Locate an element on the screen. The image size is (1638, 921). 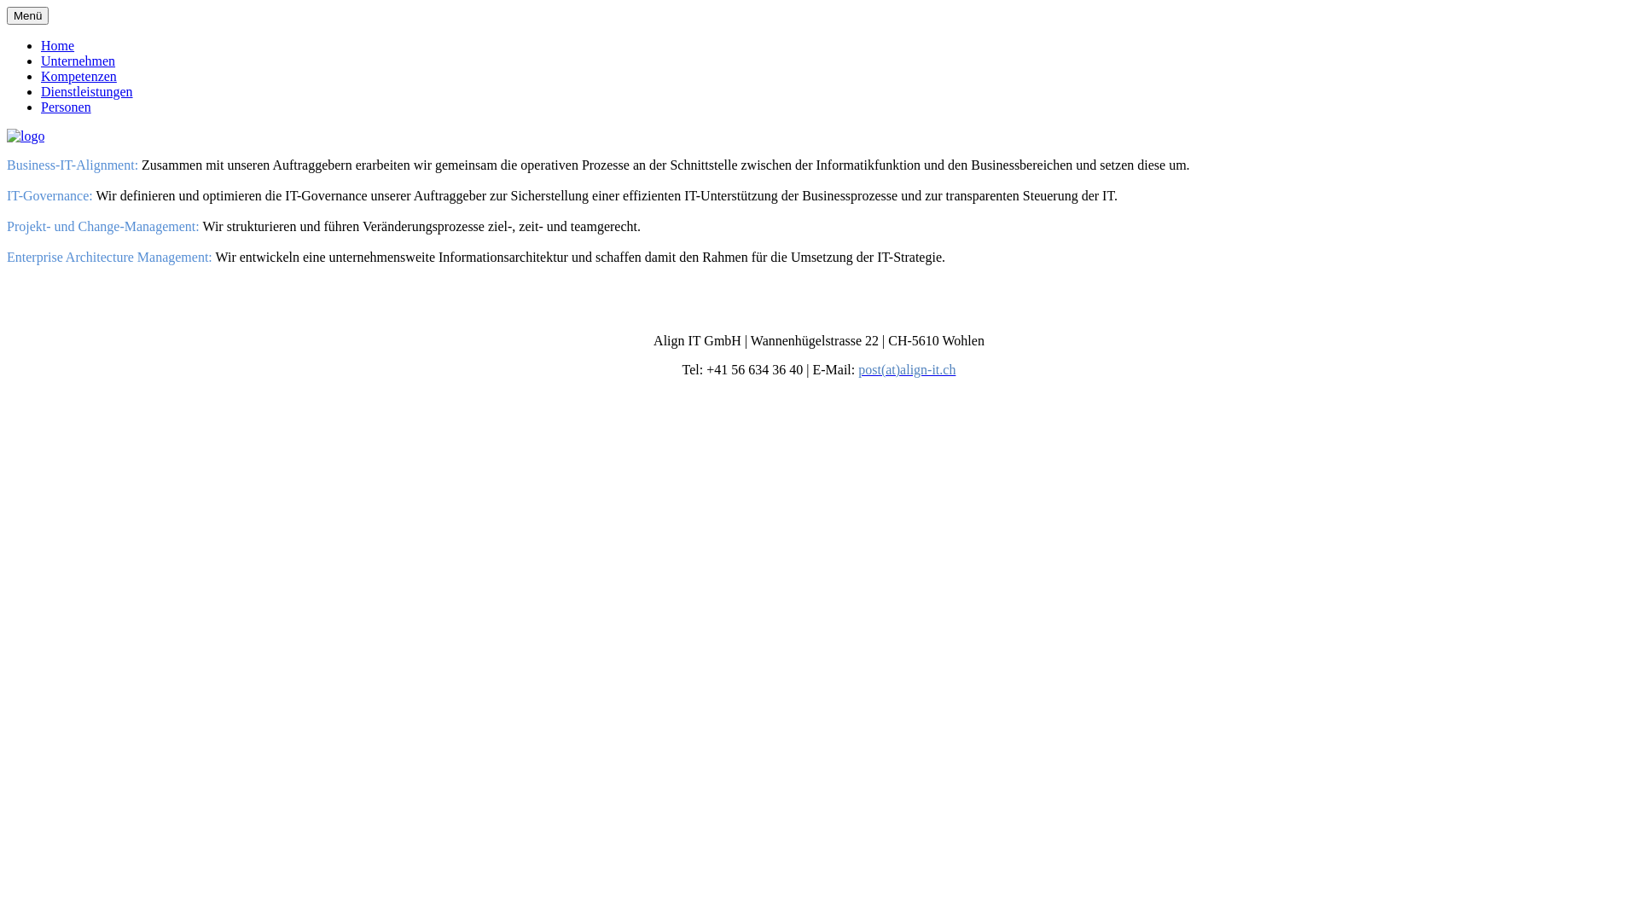
Kompetenzen is located at coordinates (78, 77).